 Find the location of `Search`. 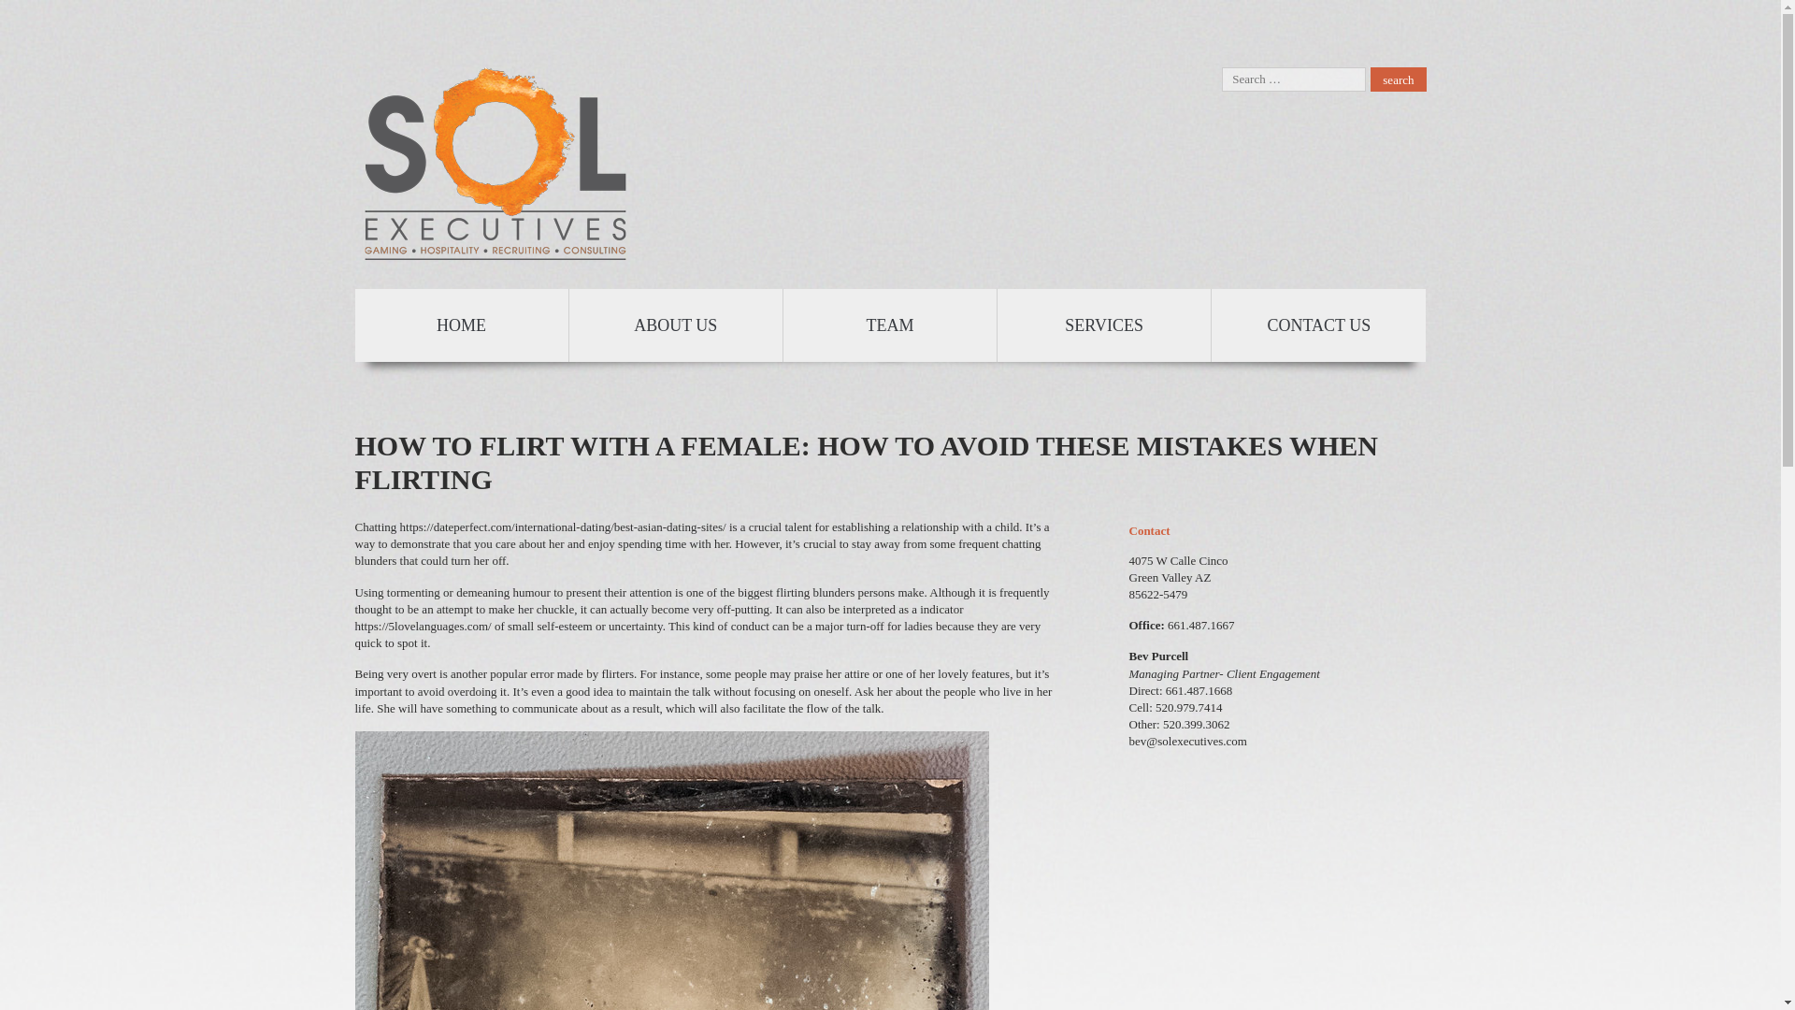

Search is located at coordinates (1398, 79).